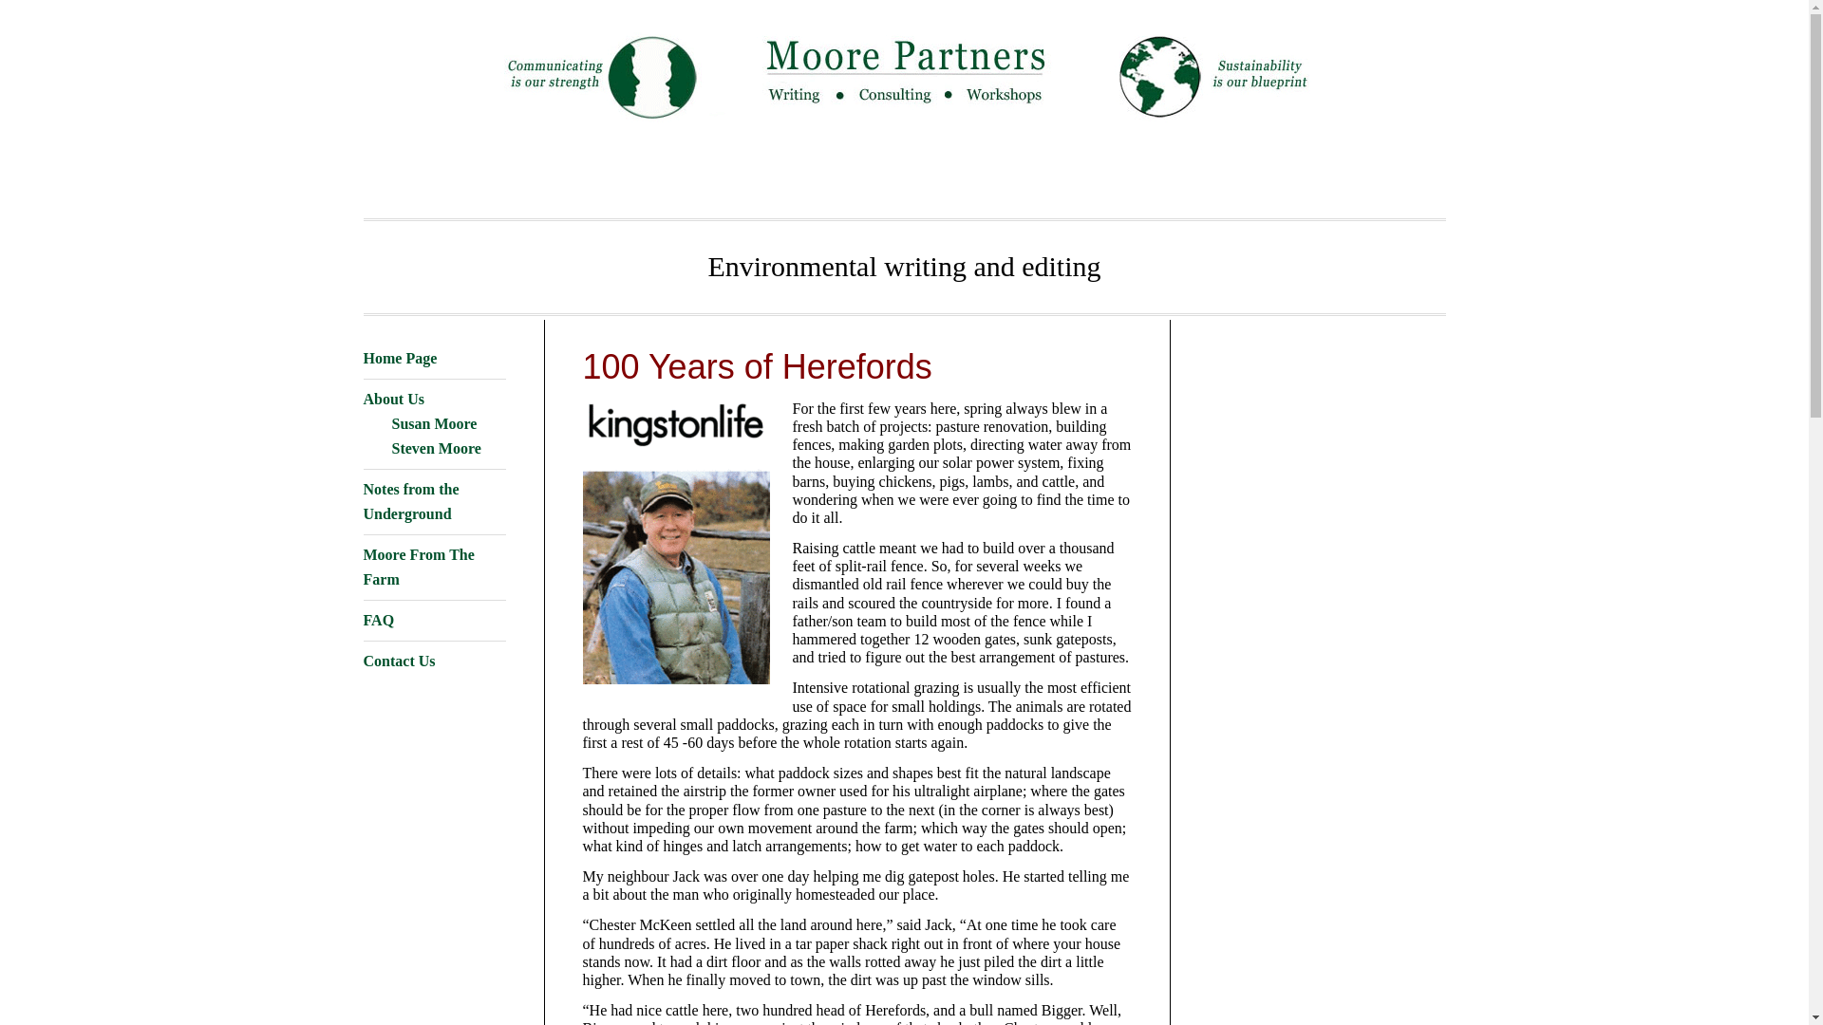 The height and width of the screenshot is (1025, 1823). Describe the element at coordinates (903, 71) in the screenshot. I see `MOORE PARTNERS` at that location.